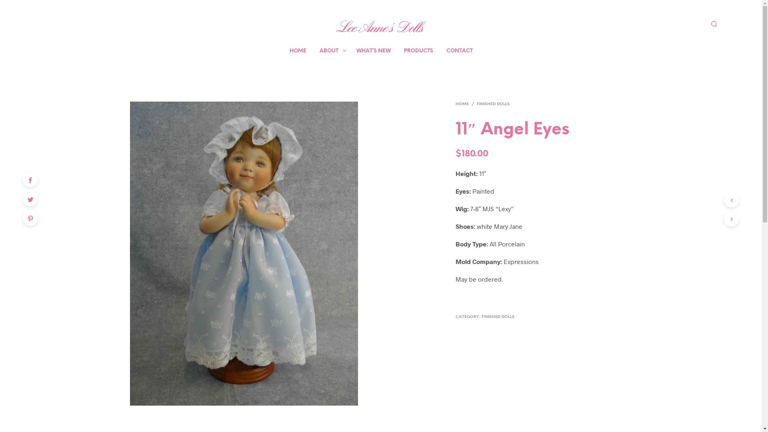 The height and width of the screenshot is (432, 768). What do you see at coordinates (498, 317) in the screenshot?
I see `FINISHED DOLLS` at bounding box center [498, 317].